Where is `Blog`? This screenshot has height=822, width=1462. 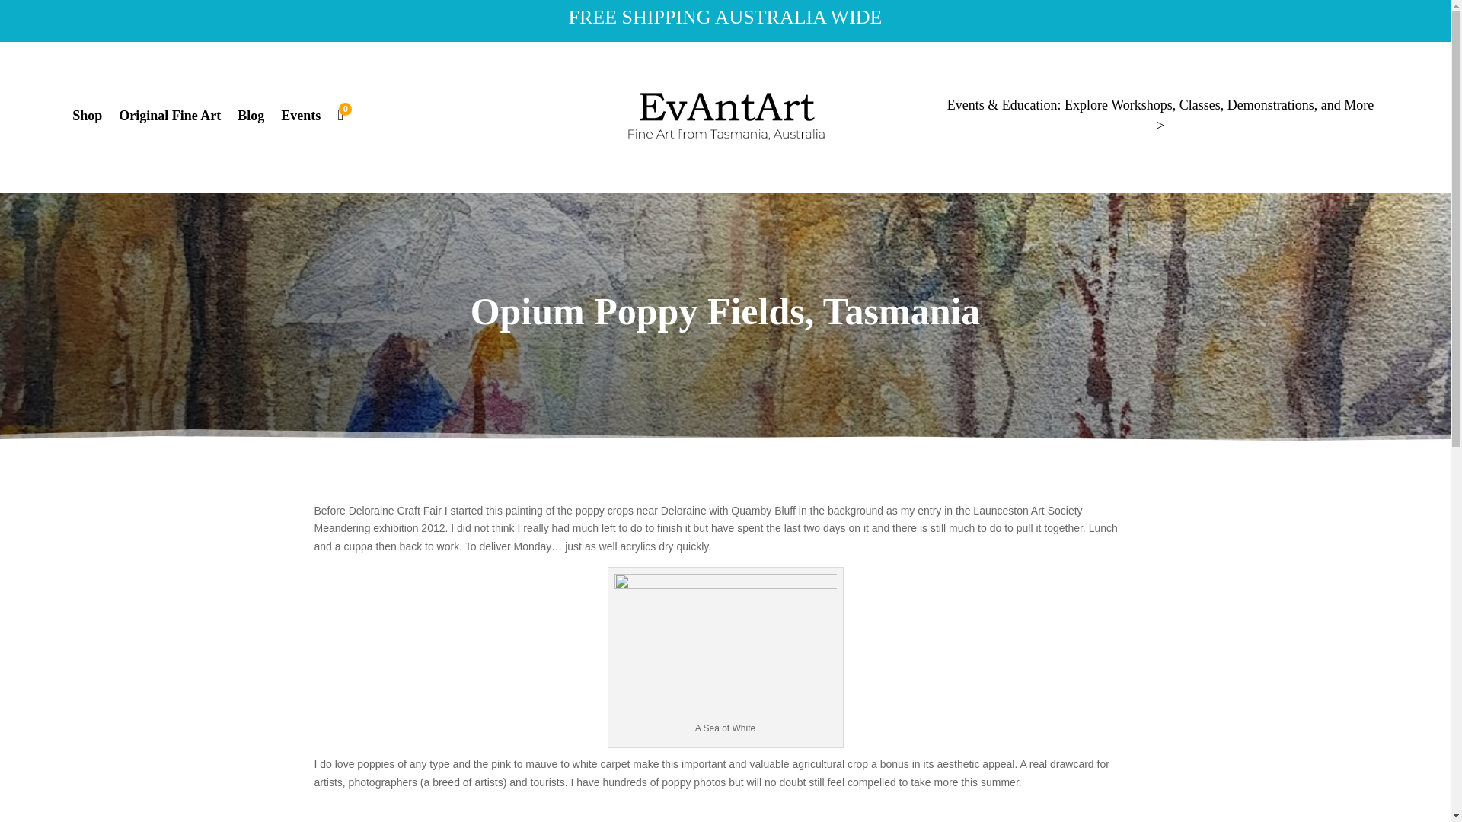
Blog is located at coordinates (251, 119).